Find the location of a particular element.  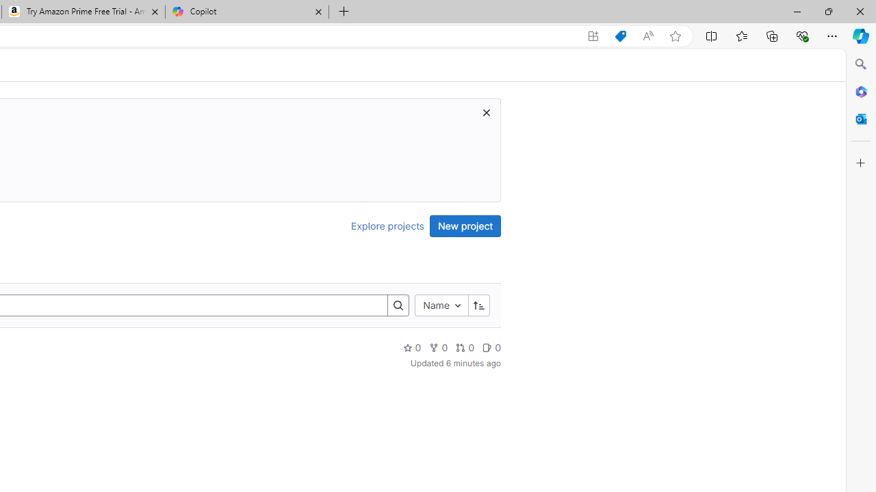

Sort direction: Ascending is located at coordinates (478, 305).